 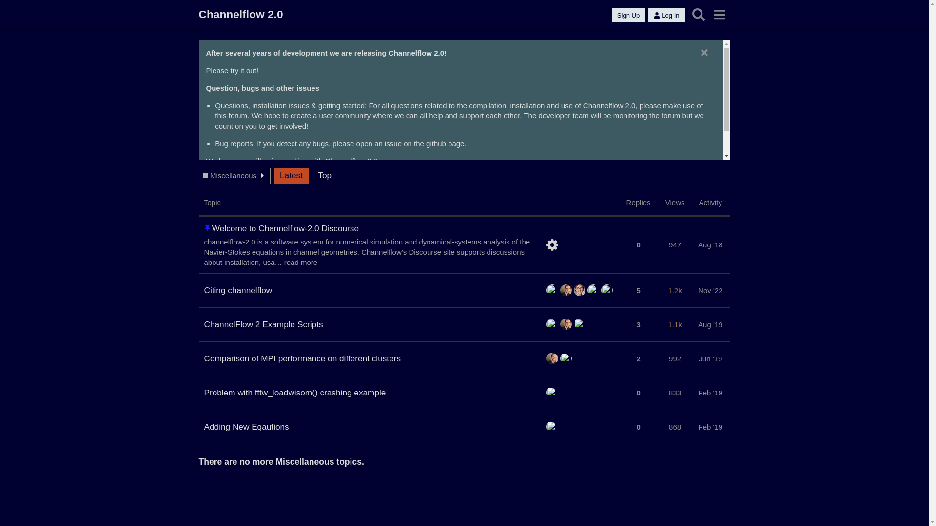 What do you see at coordinates (710, 244) in the screenshot?
I see `Aug '18` at bounding box center [710, 244].